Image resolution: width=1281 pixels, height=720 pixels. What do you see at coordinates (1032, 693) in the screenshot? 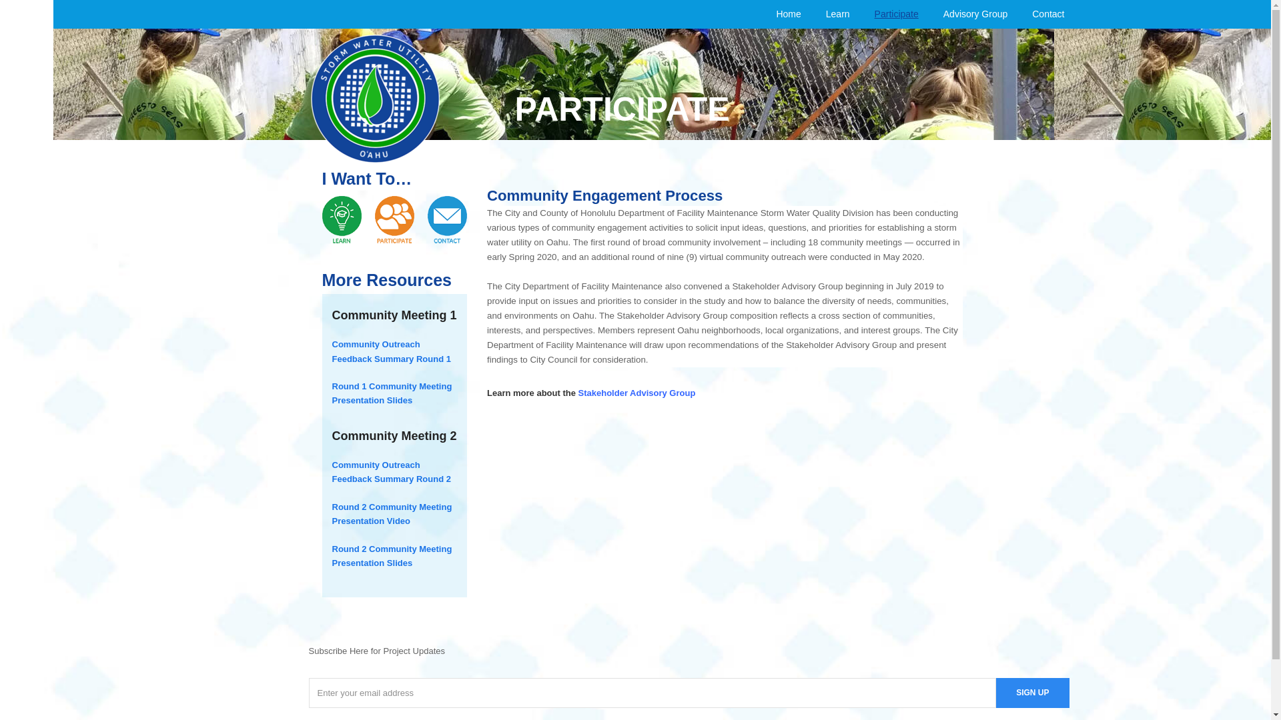
I see `SIGN UP` at bounding box center [1032, 693].